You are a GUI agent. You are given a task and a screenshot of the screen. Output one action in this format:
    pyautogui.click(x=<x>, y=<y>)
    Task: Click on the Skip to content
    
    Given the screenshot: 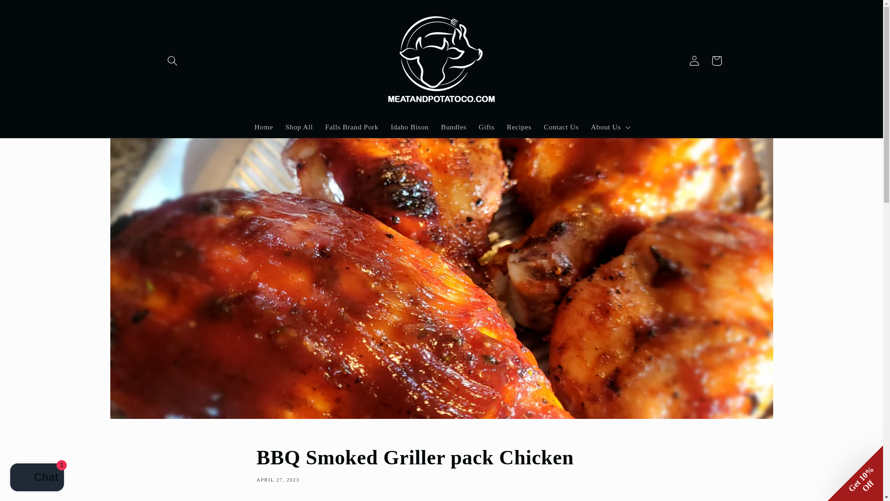 What is the action you would take?
    pyautogui.click(x=31, y=12)
    